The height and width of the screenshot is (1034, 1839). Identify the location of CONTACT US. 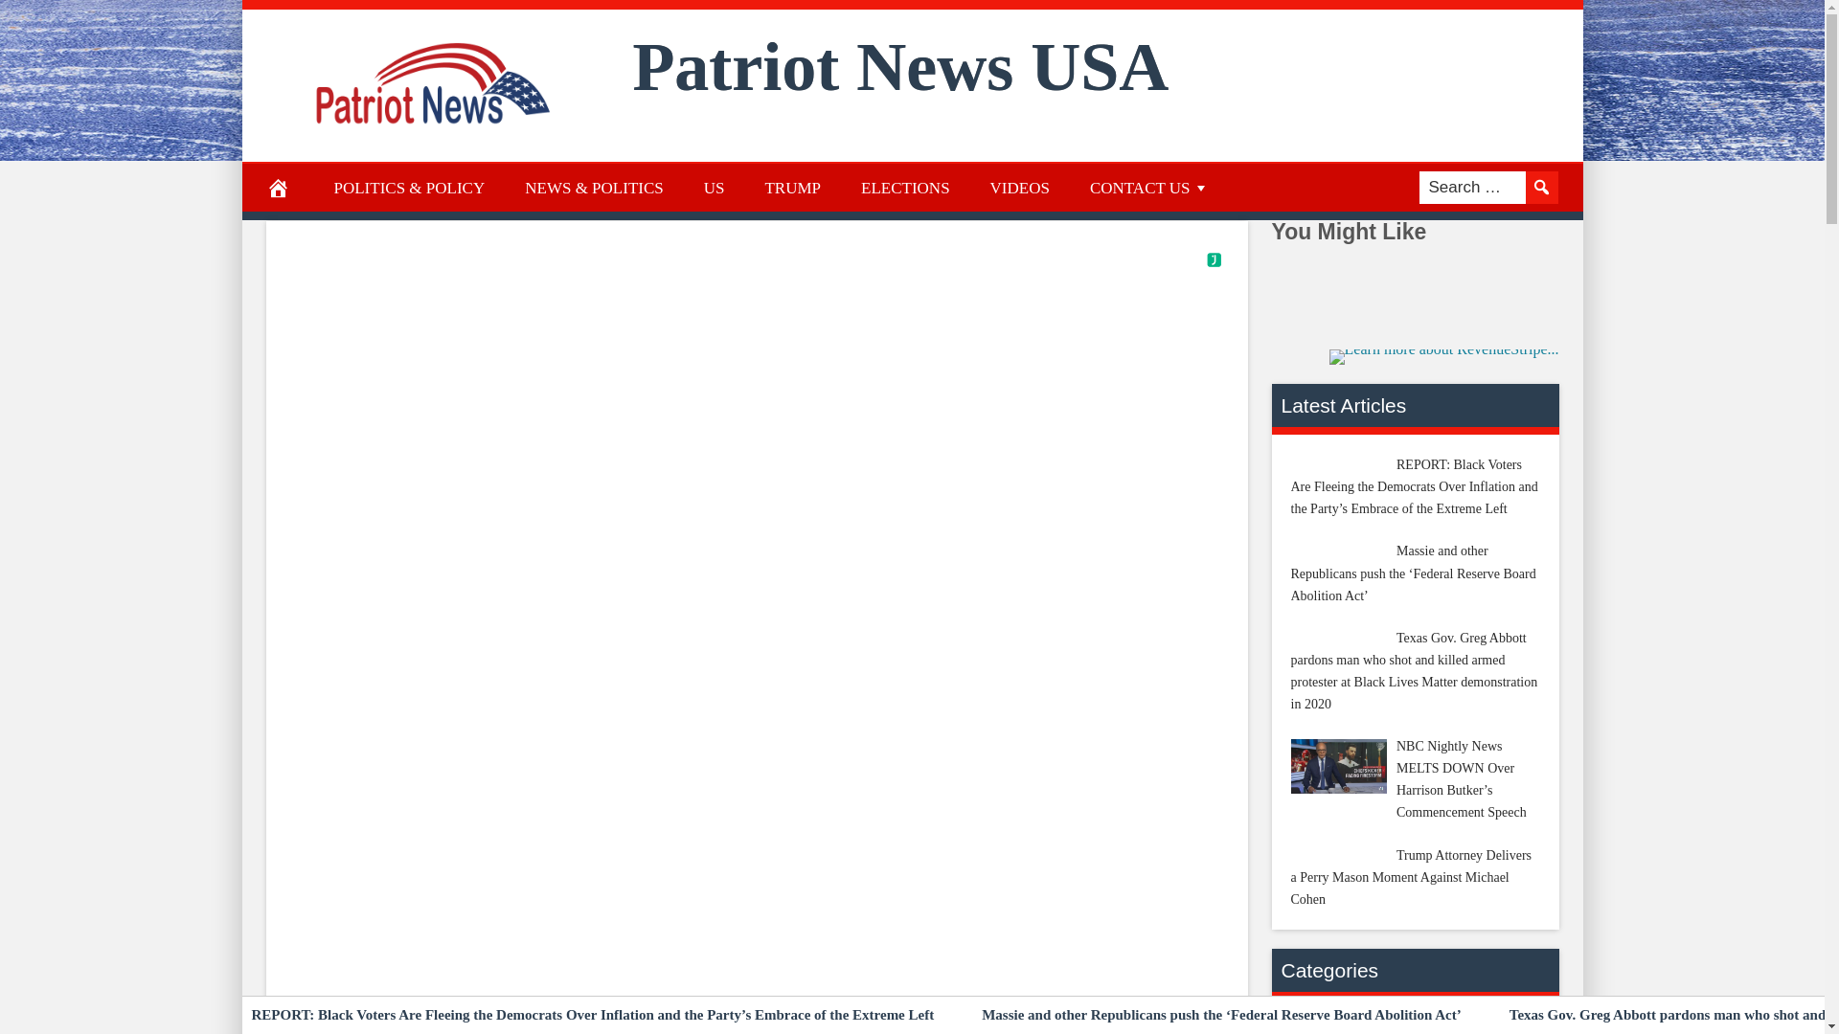
(1149, 188).